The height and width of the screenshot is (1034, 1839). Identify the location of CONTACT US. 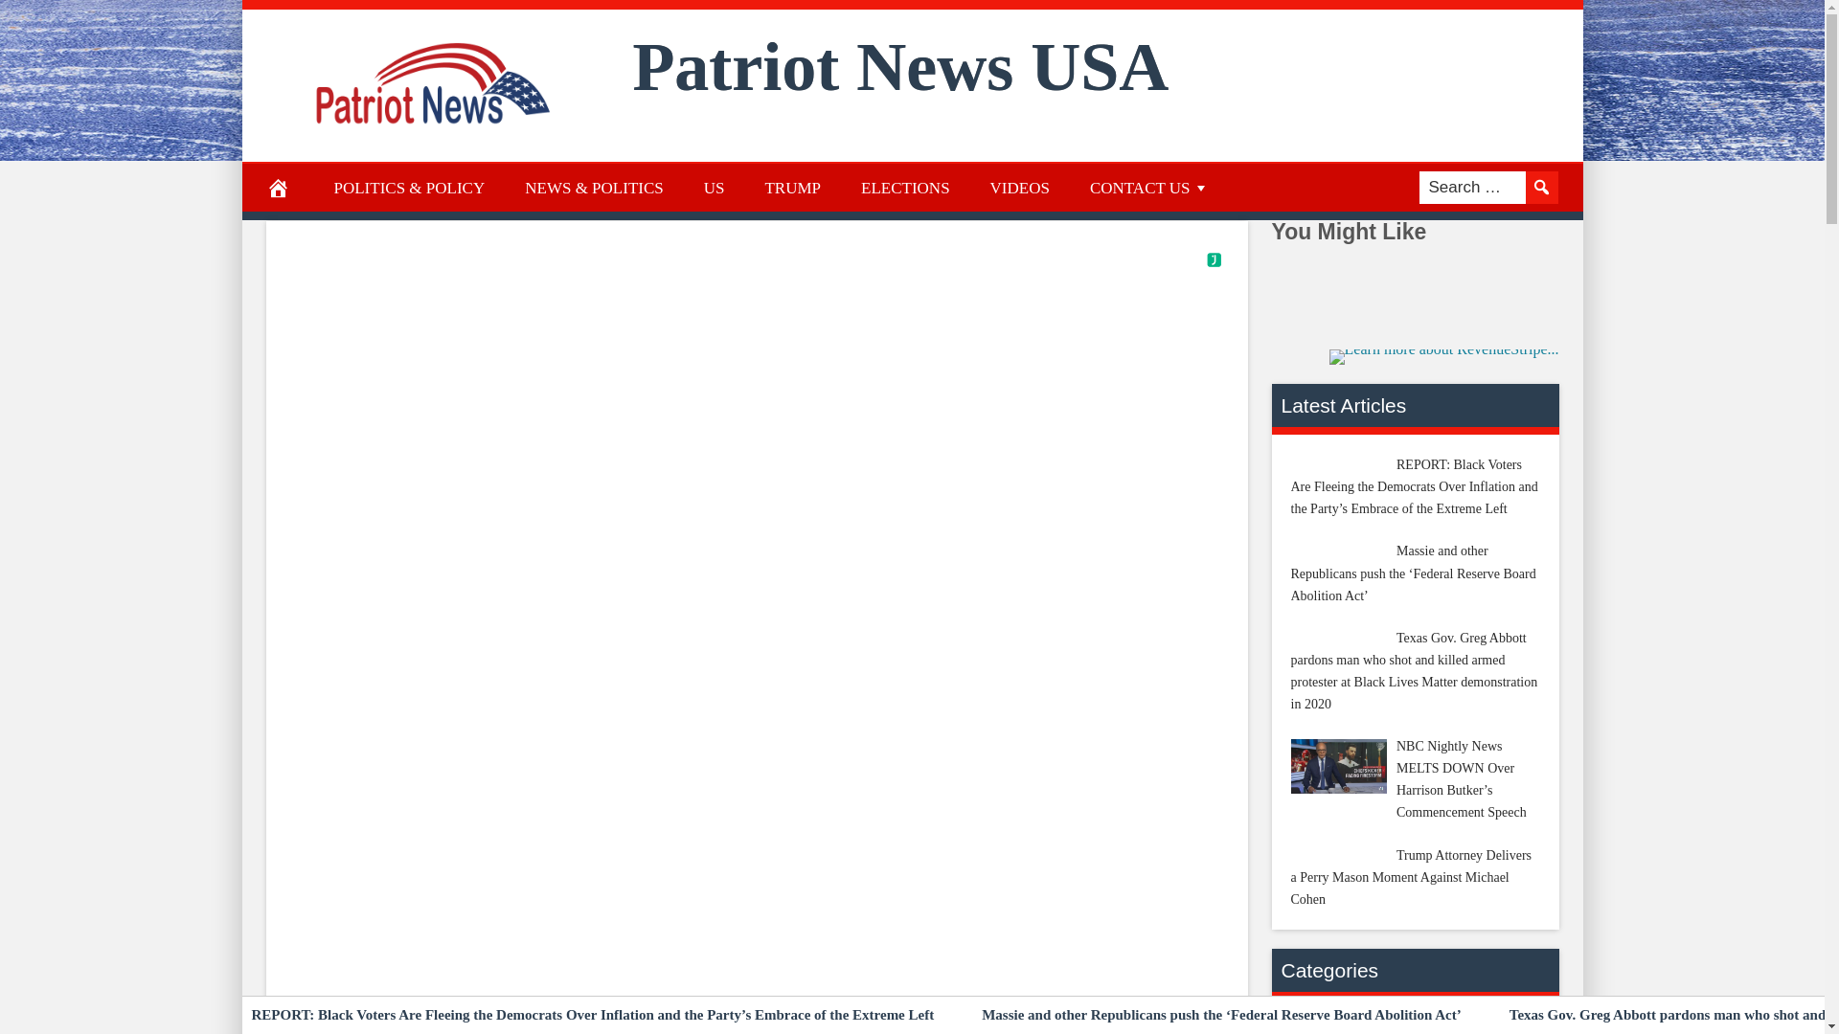
(1149, 188).